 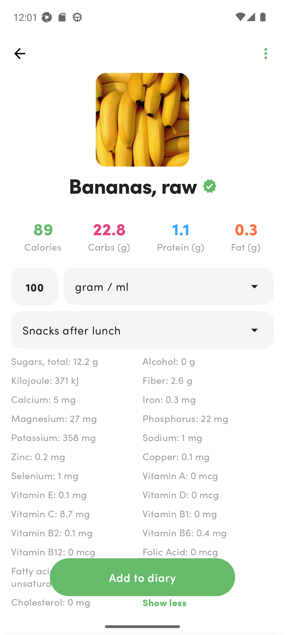 What do you see at coordinates (35, 286) in the screenshot?
I see `100 labeled_edit_text` at bounding box center [35, 286].